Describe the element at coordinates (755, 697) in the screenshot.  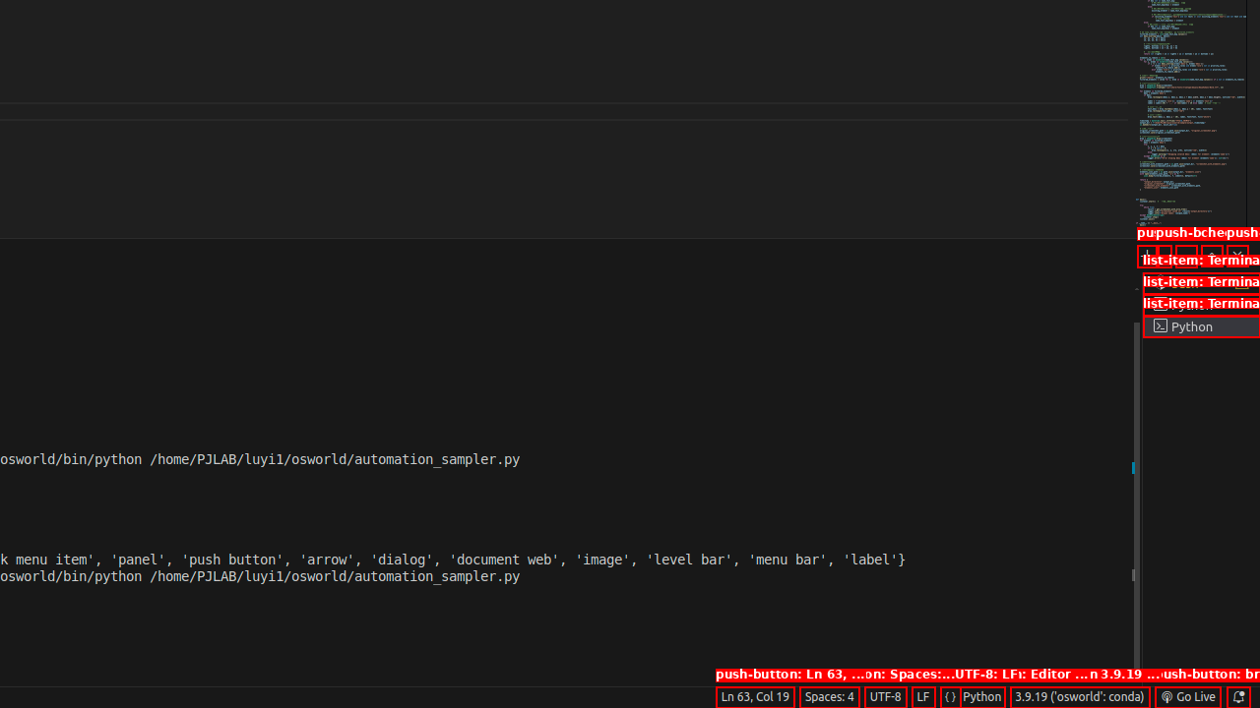
I see `Ln 63, Col 19` at that location.